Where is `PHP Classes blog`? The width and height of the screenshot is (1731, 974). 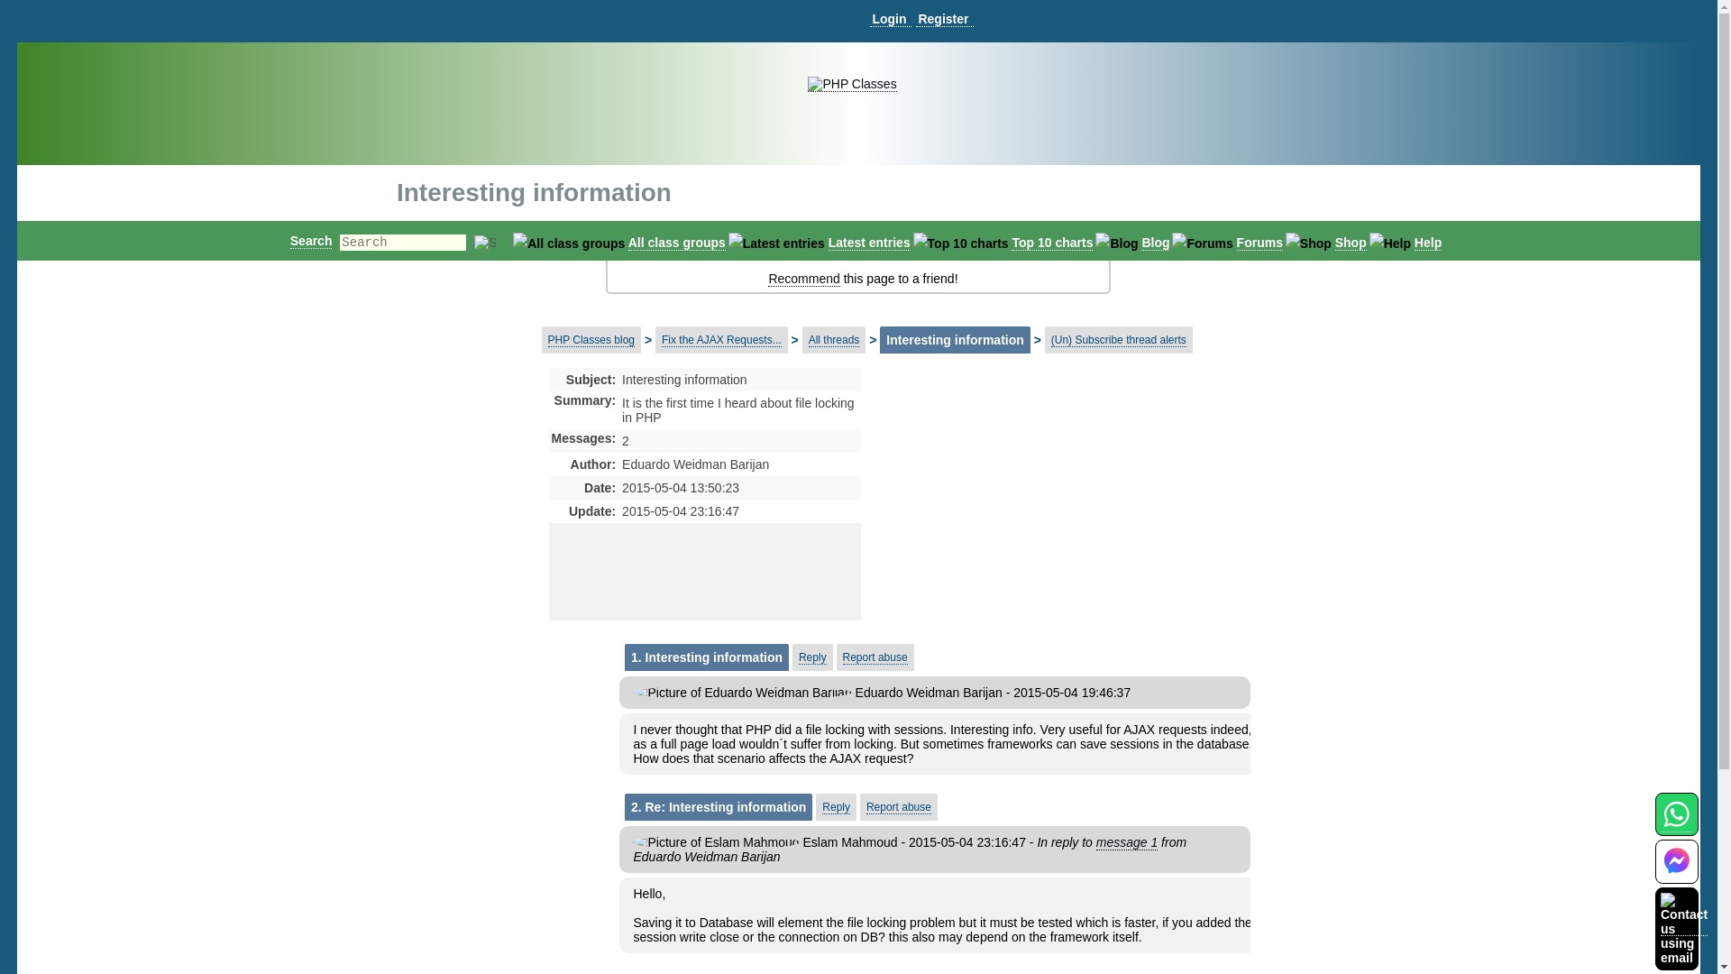 PHP Classes blog is located at coordinates (591, 340).